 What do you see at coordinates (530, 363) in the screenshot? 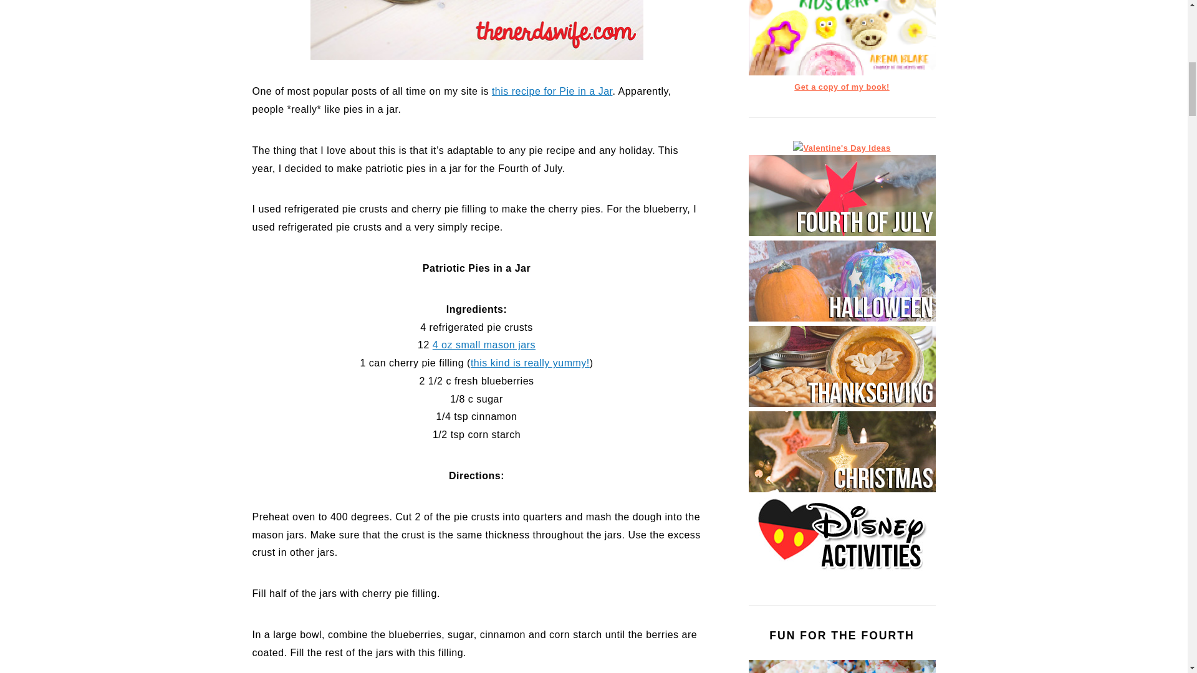
I see `this kind is really yummy!` at bounding box center [530, 363].